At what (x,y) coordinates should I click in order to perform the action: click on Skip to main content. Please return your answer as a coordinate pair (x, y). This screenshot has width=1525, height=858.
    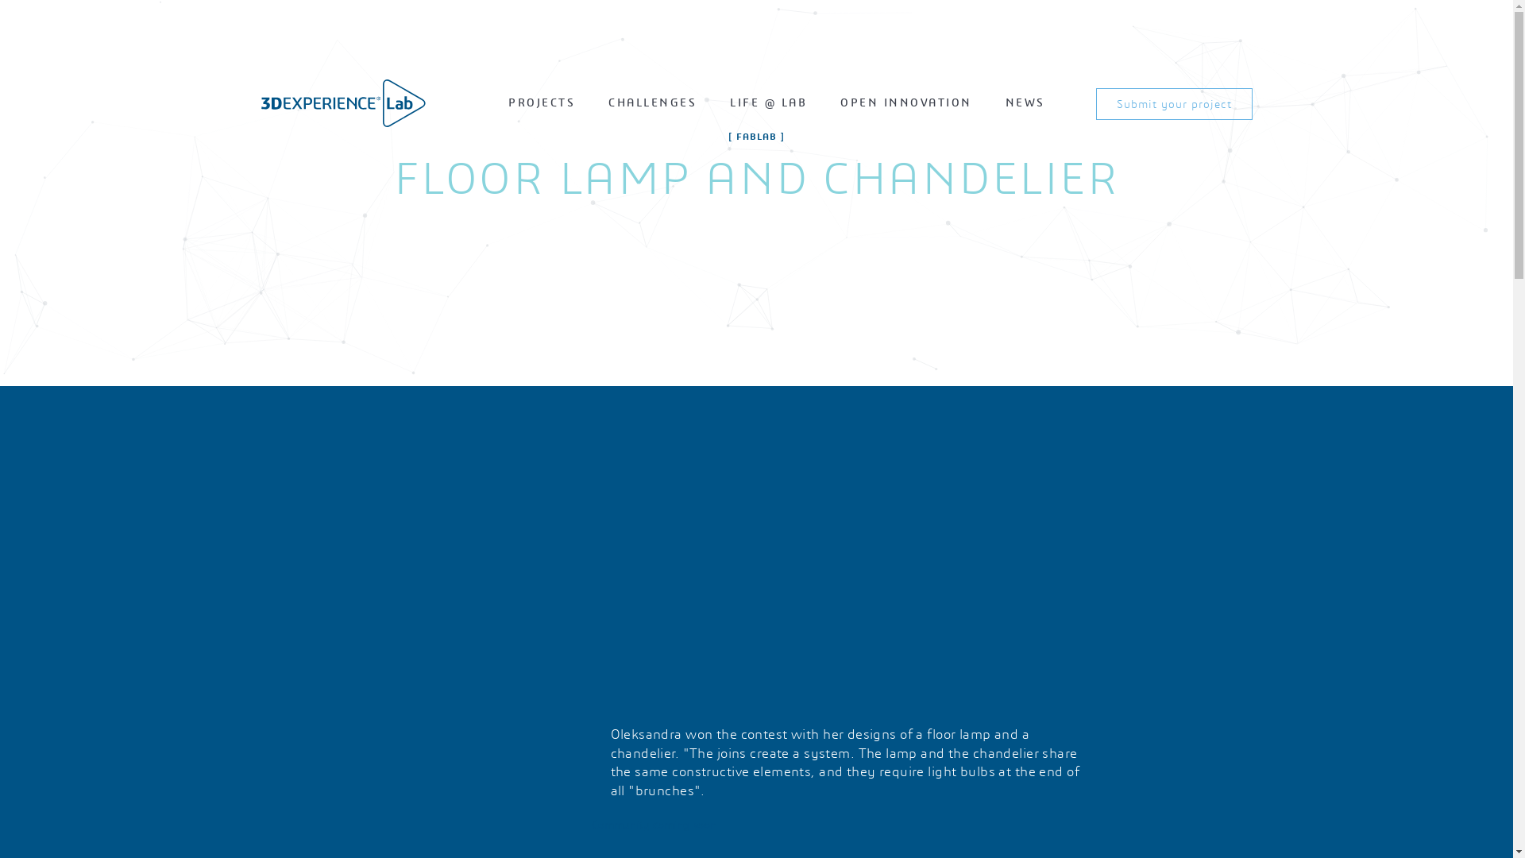
    Looking at the image, I should click on (0, 0).